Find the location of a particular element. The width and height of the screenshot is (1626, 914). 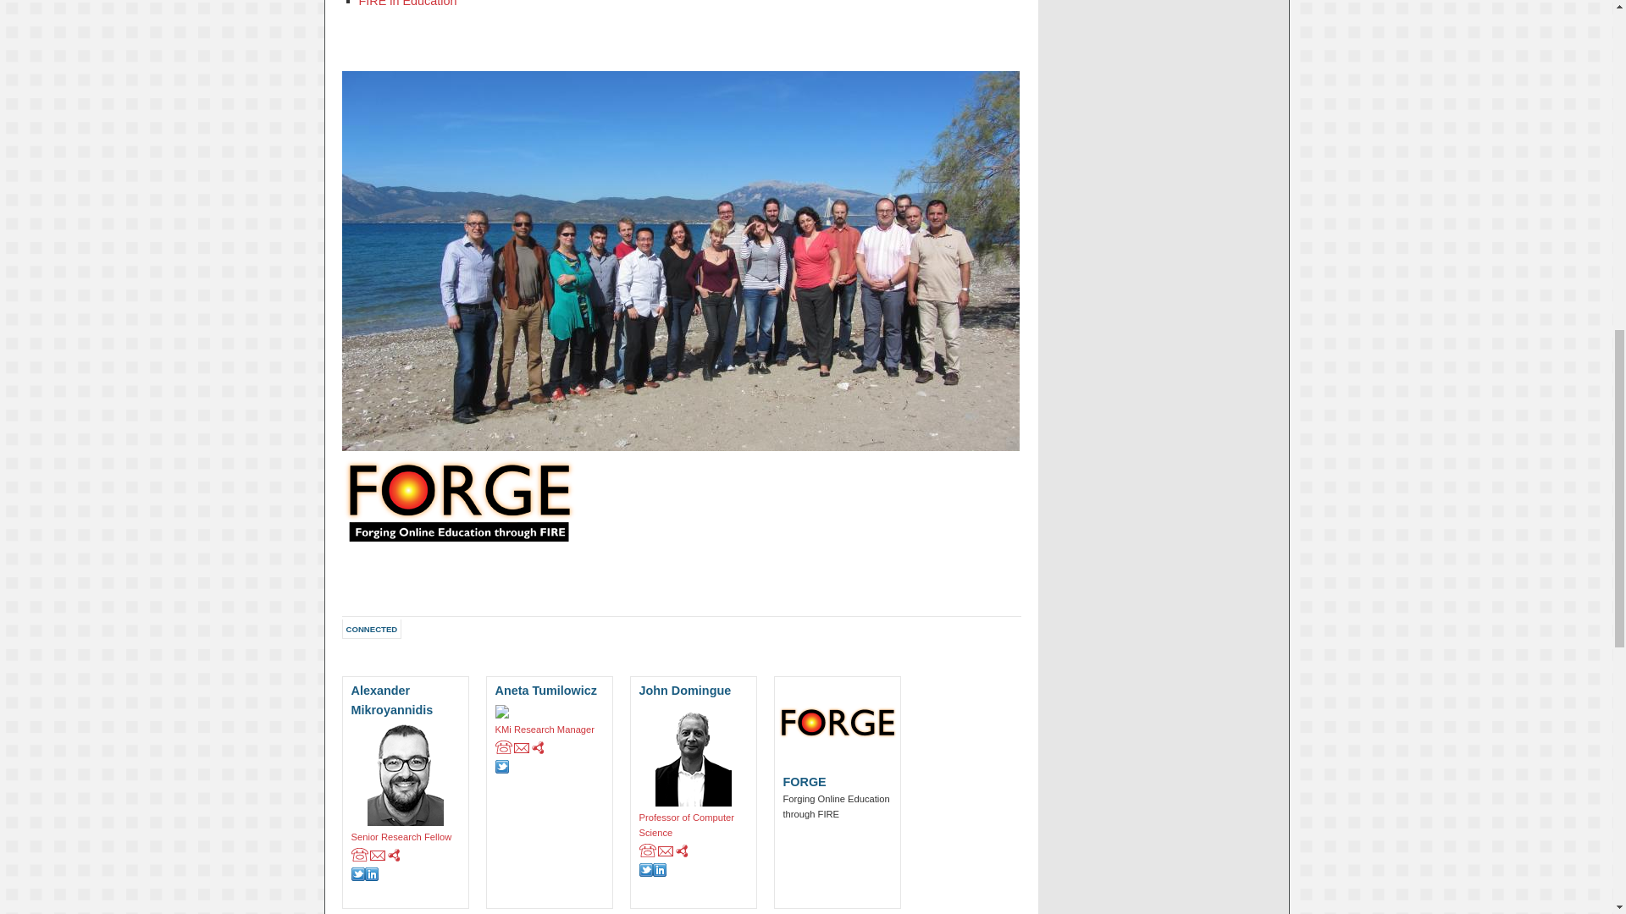

Professor of Computer Science is located at coordinates (693, 834).